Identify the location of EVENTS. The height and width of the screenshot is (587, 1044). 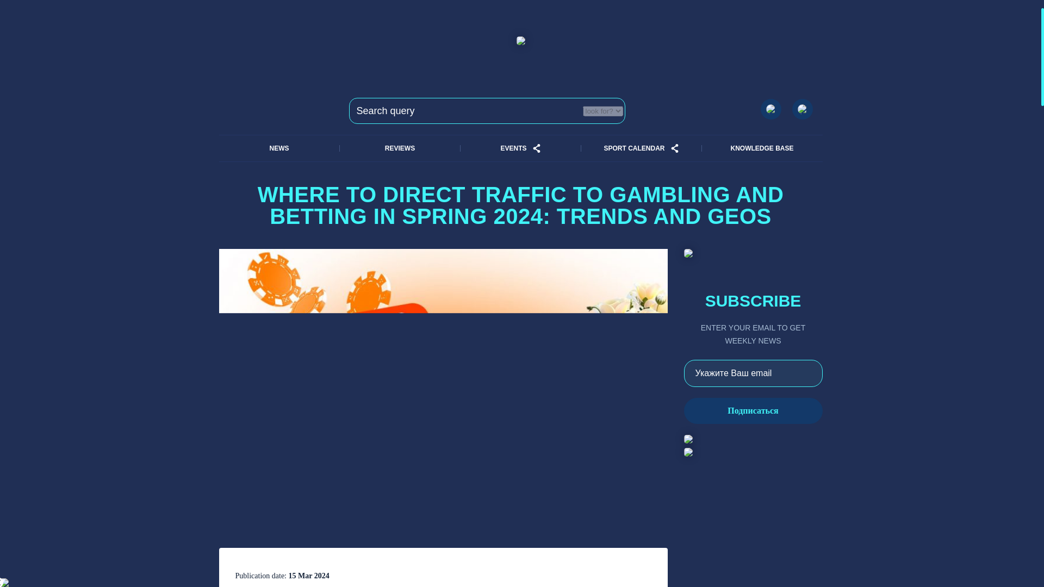
(513, 148).